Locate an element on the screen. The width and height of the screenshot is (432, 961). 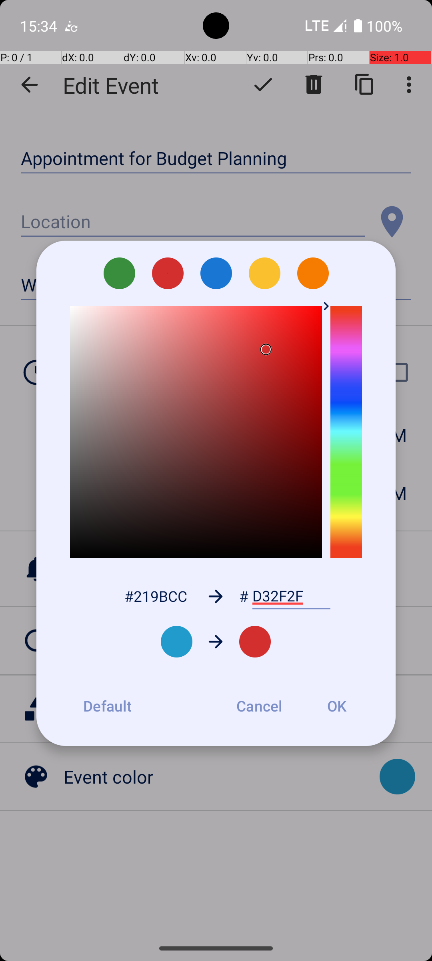
#219BCC is located at coordinates (156, 596).